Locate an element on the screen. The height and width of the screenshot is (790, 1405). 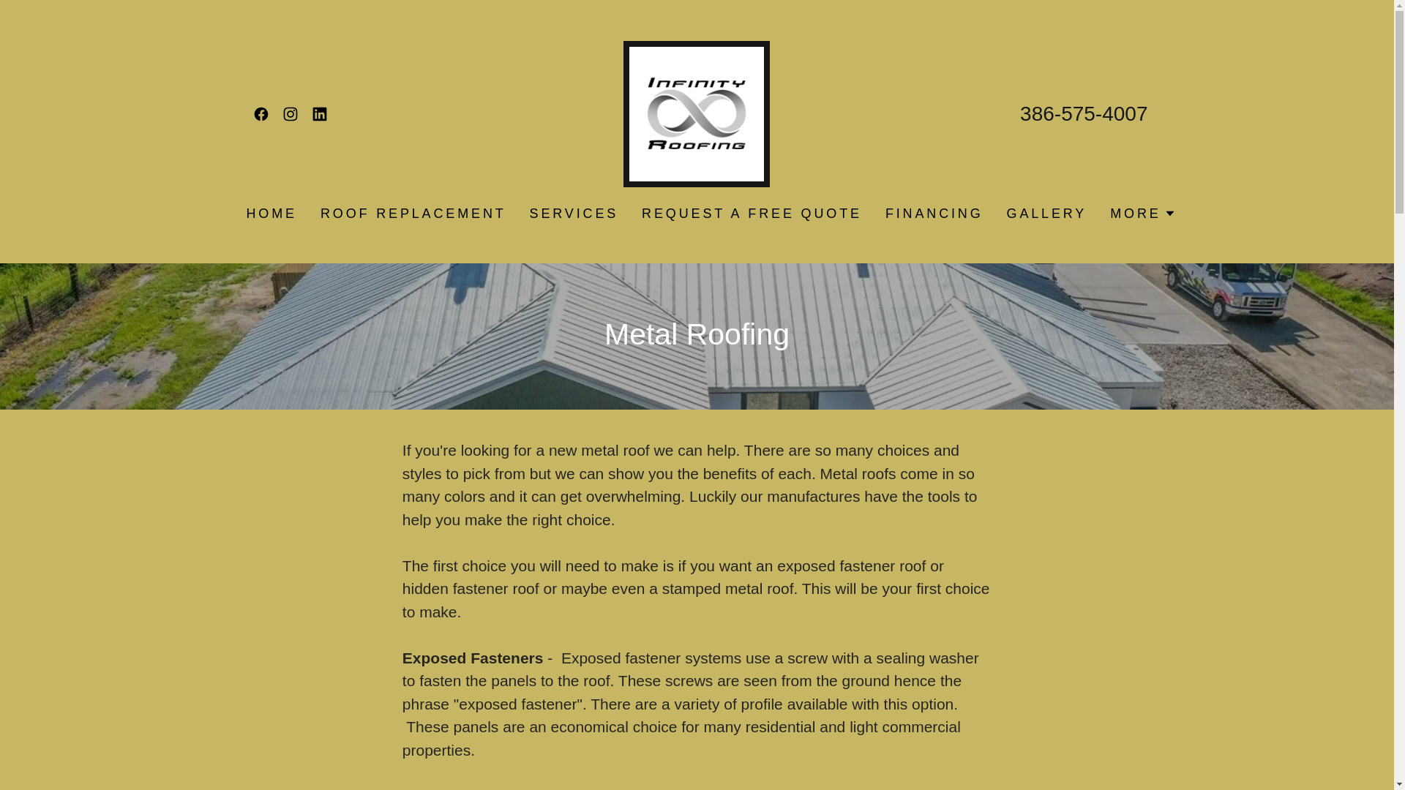
REQUEST A FREE QUOTE is located at coordinates (752, 214).